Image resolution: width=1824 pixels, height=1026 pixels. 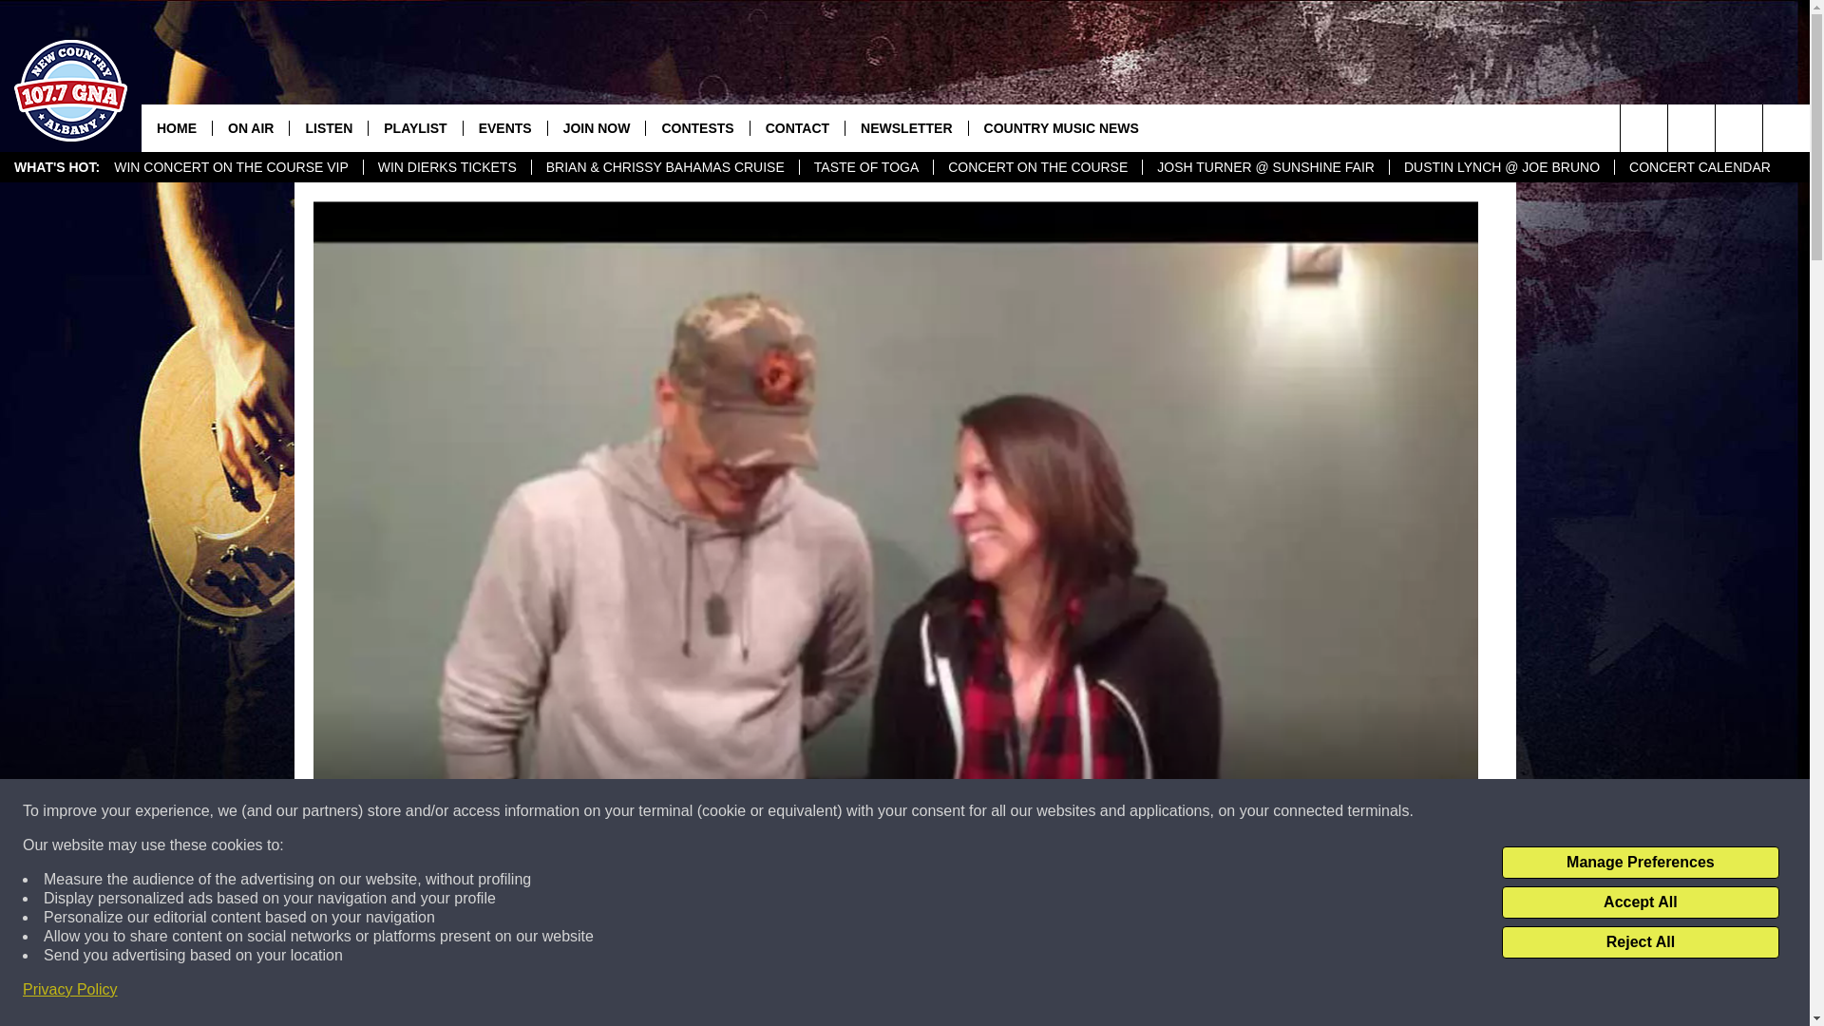 What do you see at coordinates (414, 127) in the screenshot?
I see `PLAYLIST` at bounding box center [414, 127].